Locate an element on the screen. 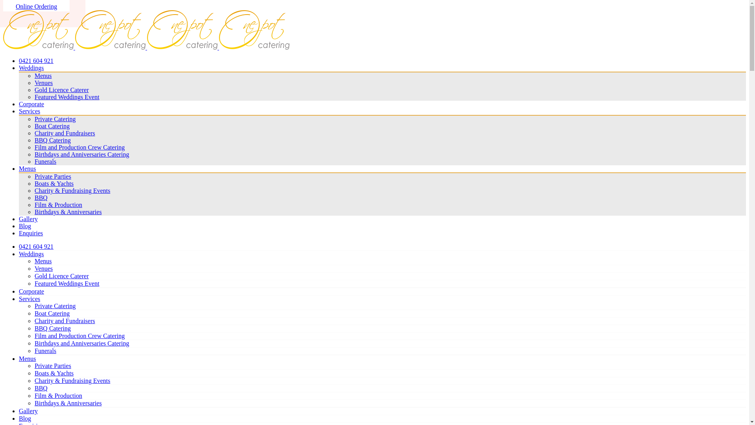 The image size is (755, 425). Menus is located at coordinates (43, 261).